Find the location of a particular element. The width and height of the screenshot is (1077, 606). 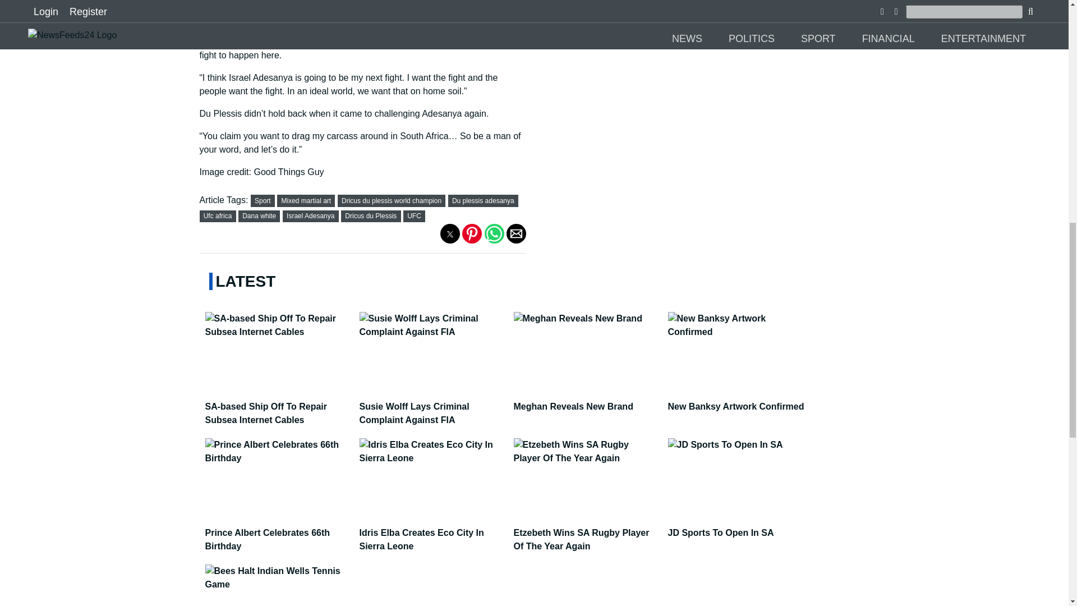

Etzebeth Wins SA Rugby Player Of The Year Again is located at coordinates (587, 534).